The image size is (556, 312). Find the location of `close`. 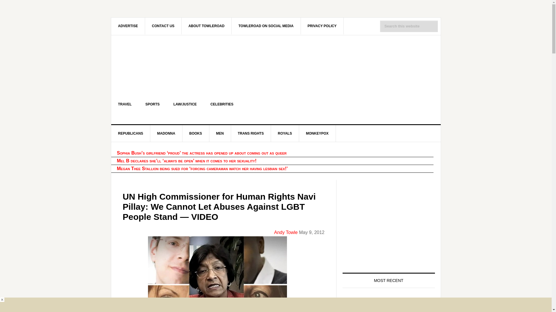

close is located at coordinates (2, 300).